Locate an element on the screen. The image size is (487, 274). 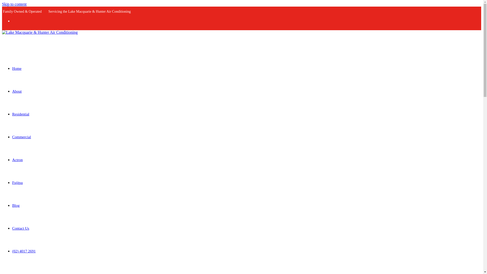
Skip to content is located at coordinates (14, 4).